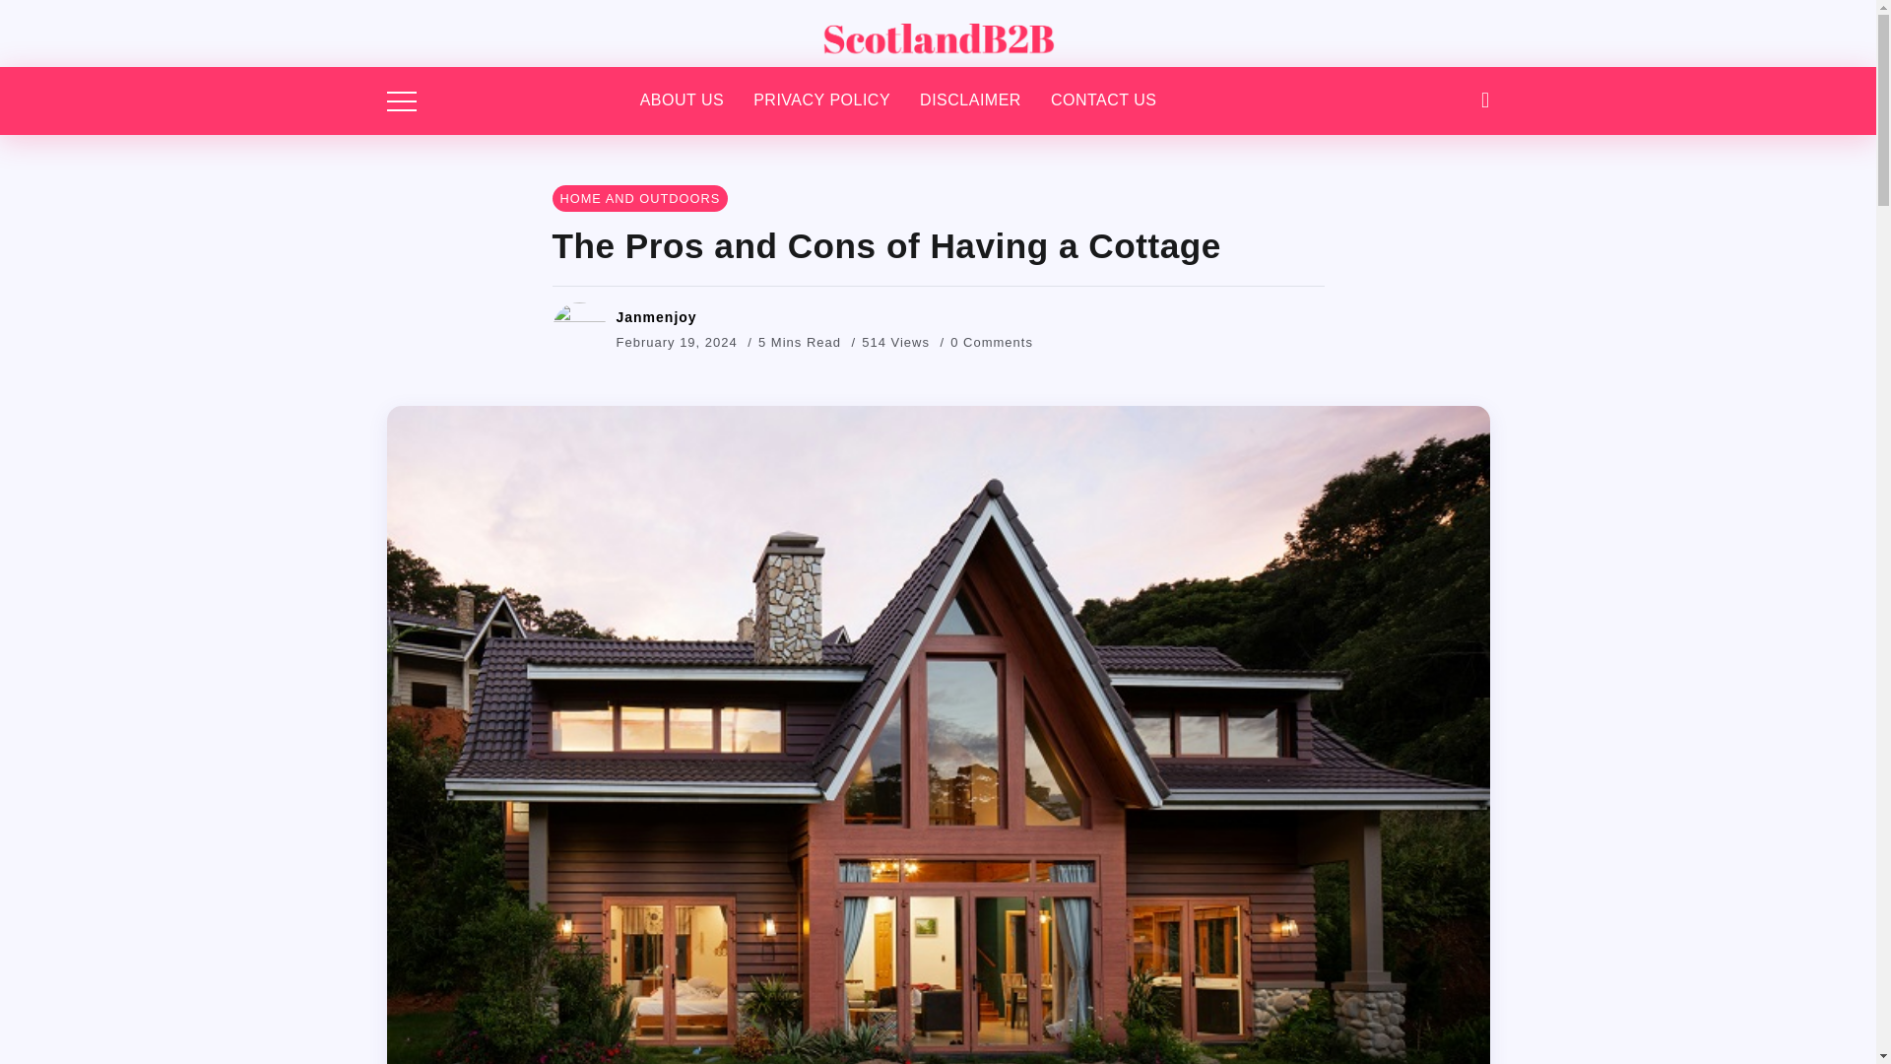  I want to click on PRIVACY POLICY, so click(821, 100).